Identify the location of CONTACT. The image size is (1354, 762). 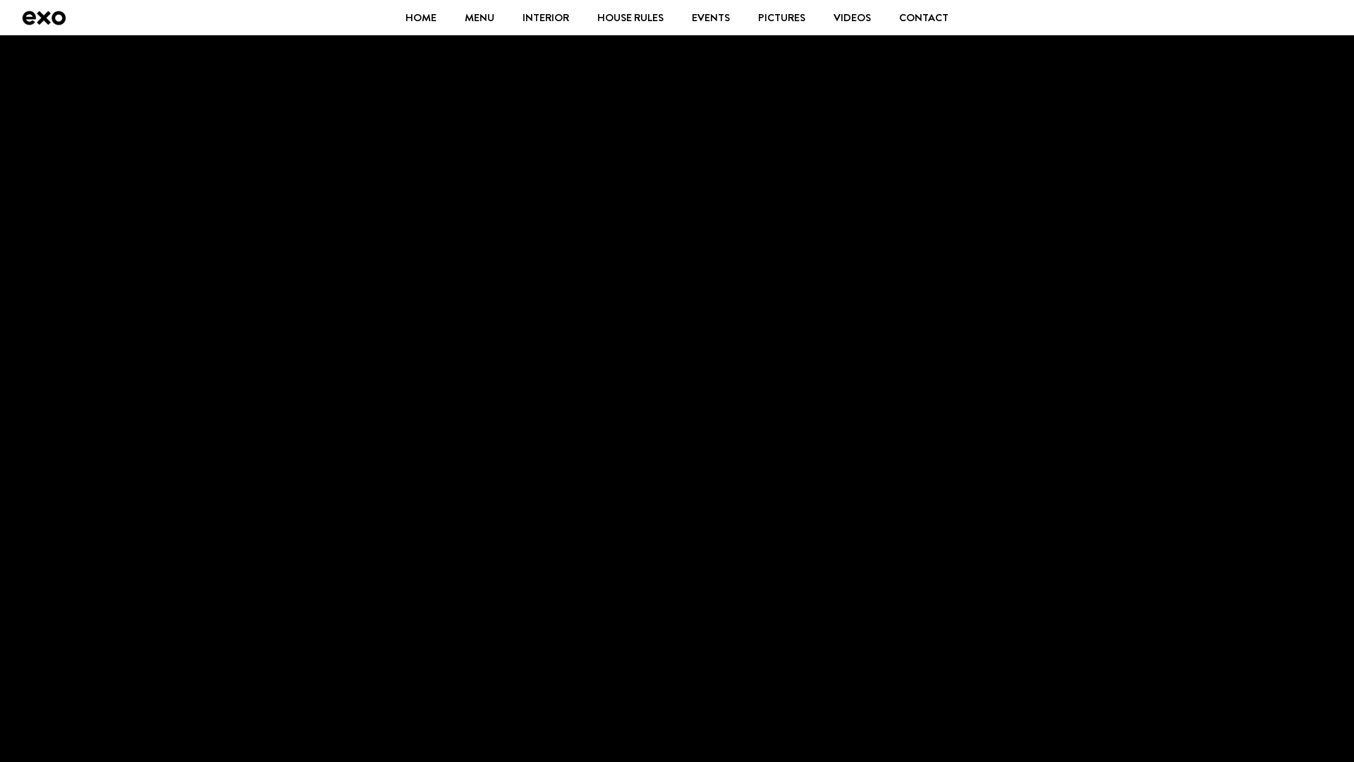
(924, 18).